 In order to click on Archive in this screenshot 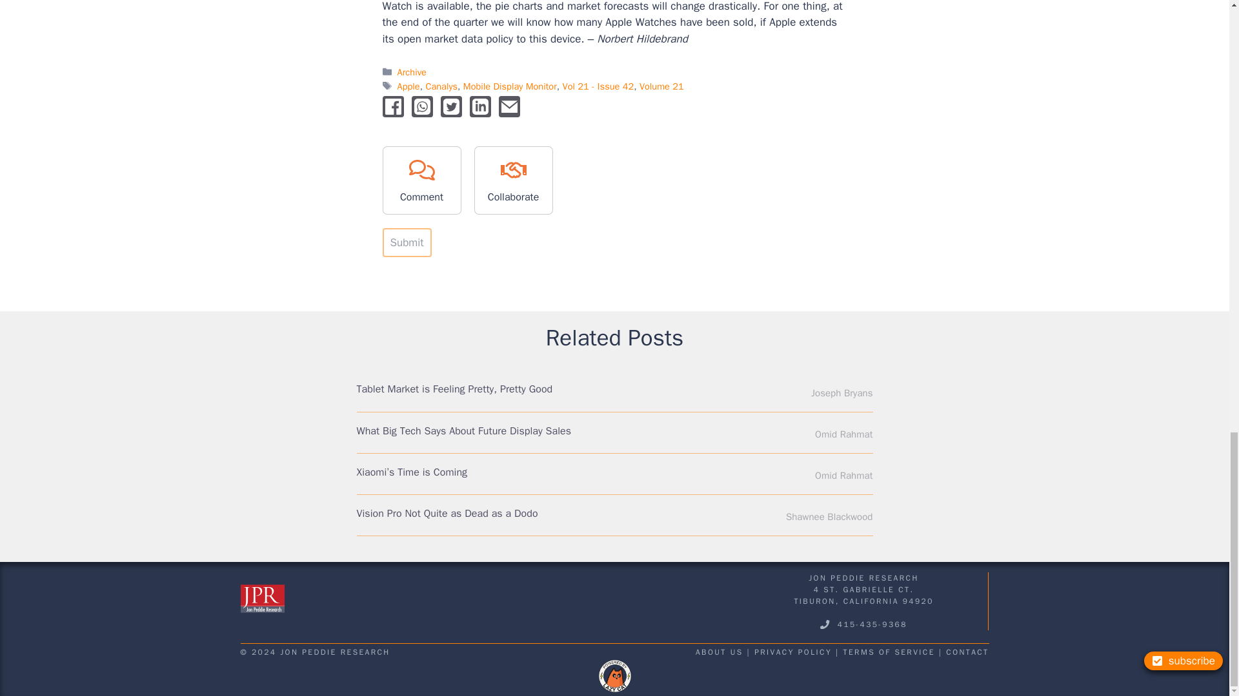, I will do `click(412, 72)`.